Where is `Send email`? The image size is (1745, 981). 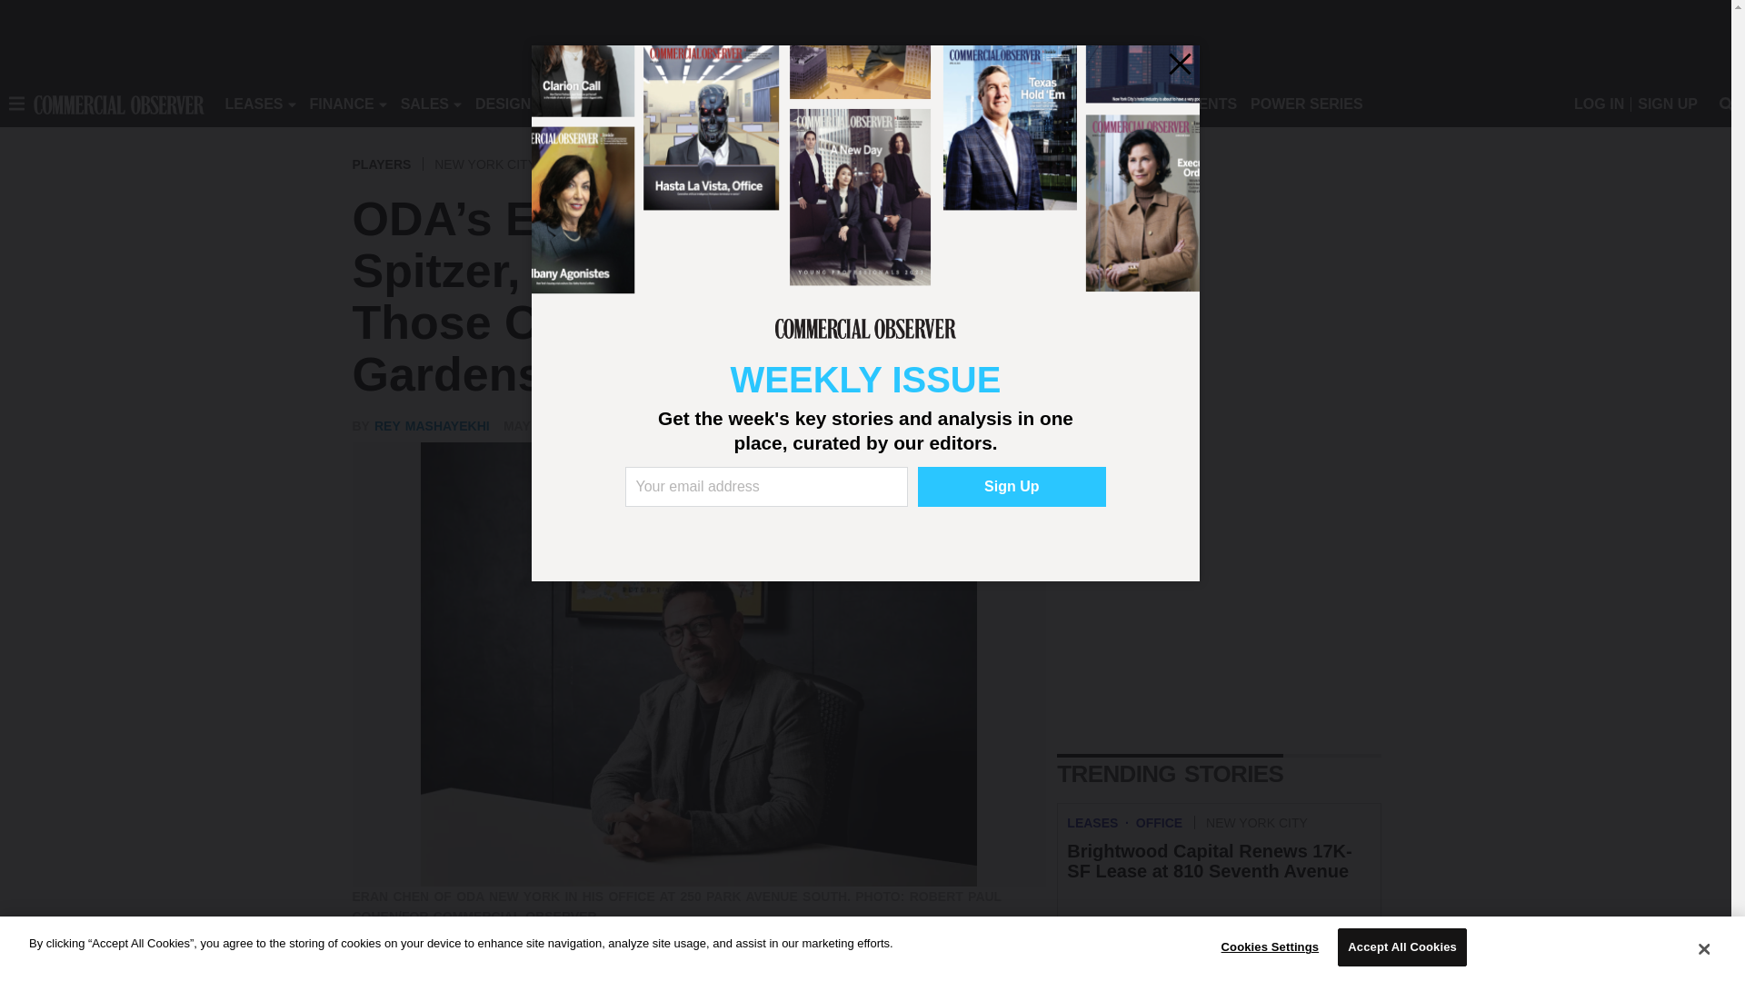
Send email is located at coordinates (478, 973).